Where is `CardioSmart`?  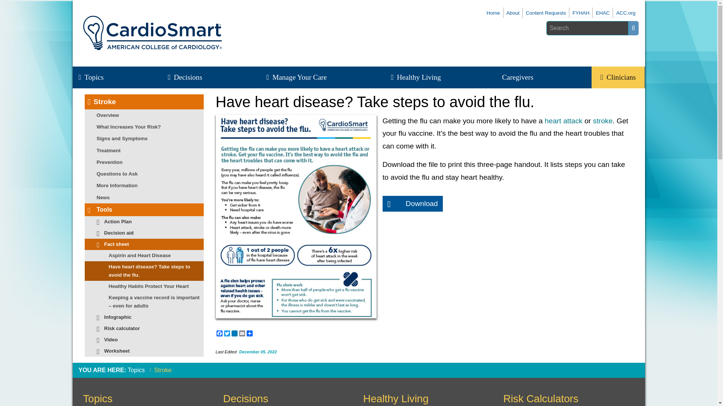 CardioSmart is located at coordinates (493, 13).